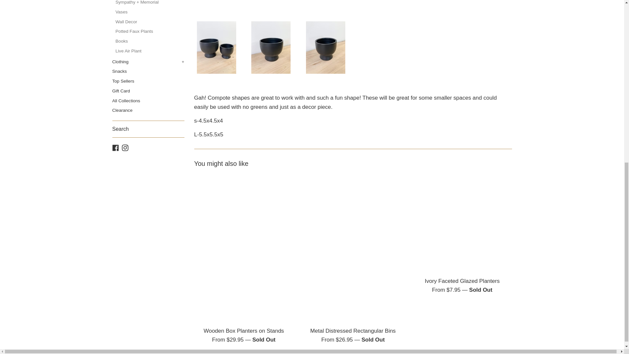 The height and width of the screenshot is (354, 629). I want to click on Rustic Raven Home Decor on Instagram, so click(125, 147).